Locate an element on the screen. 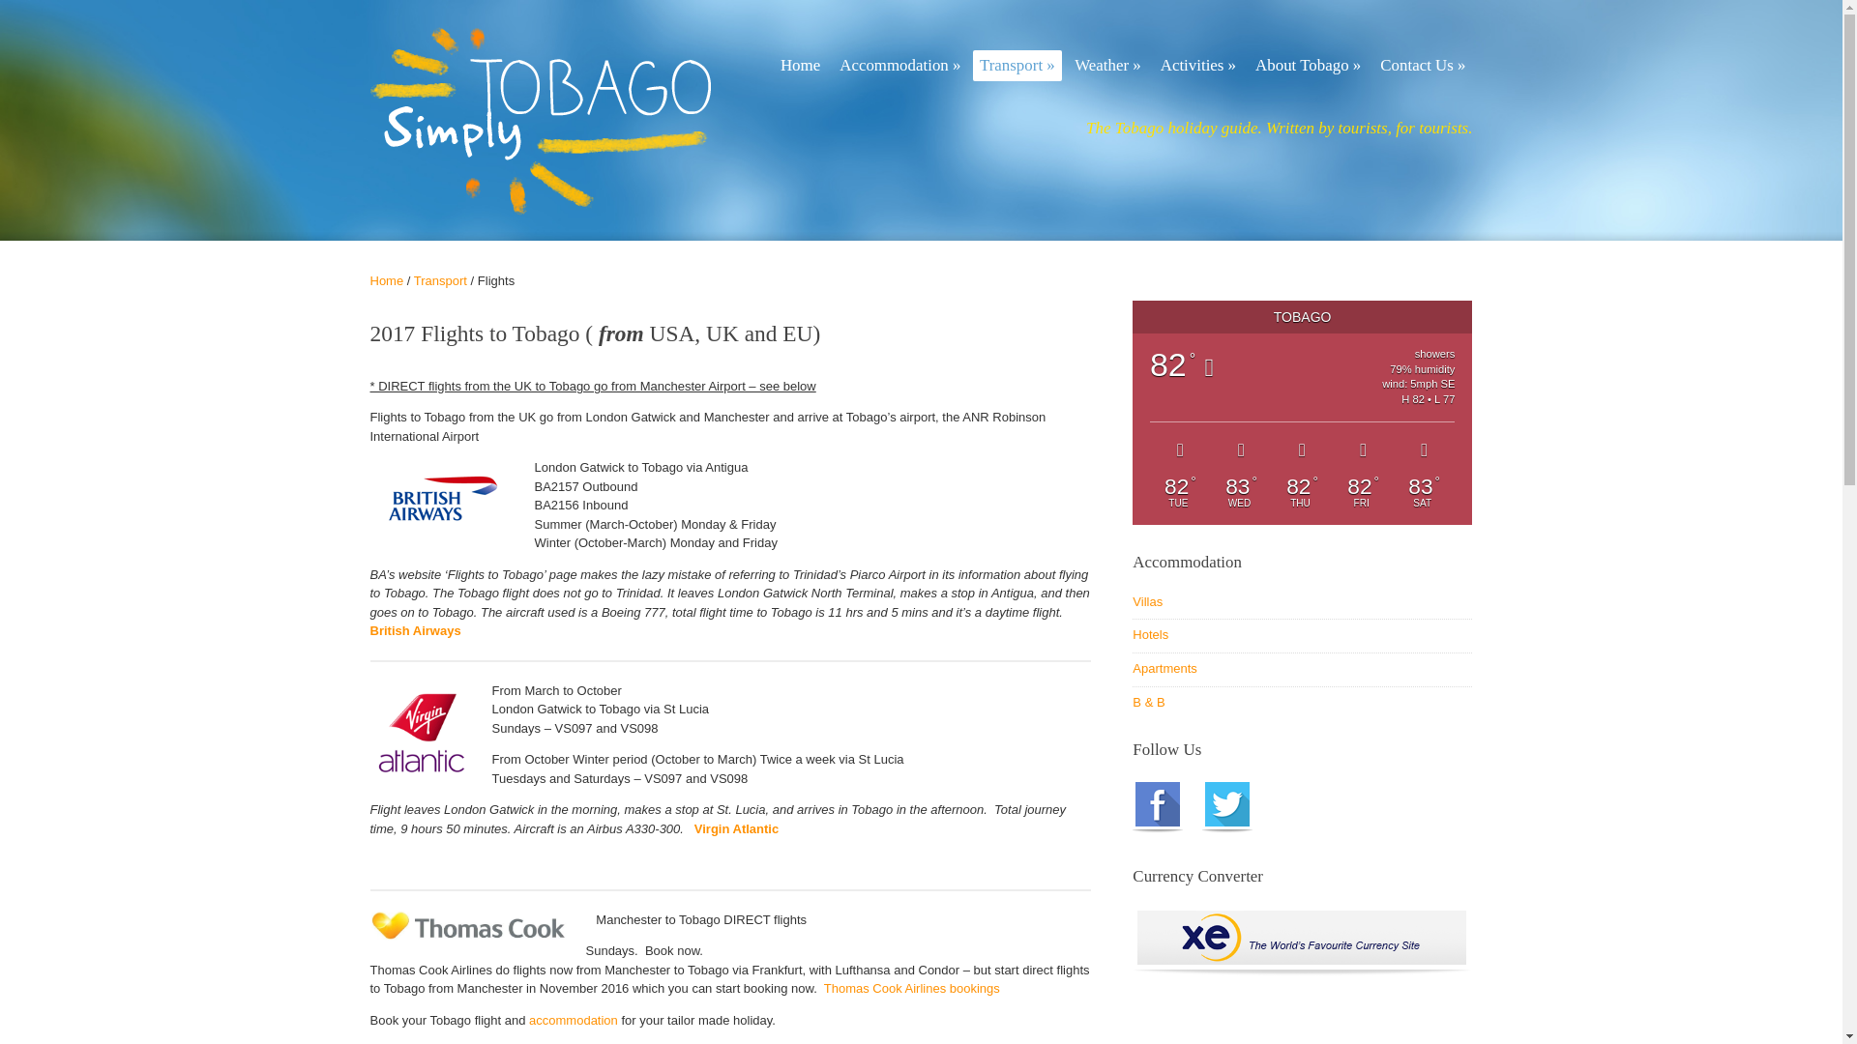  Thomas Cook Airlines bookings is located at coordinates (912, 988).